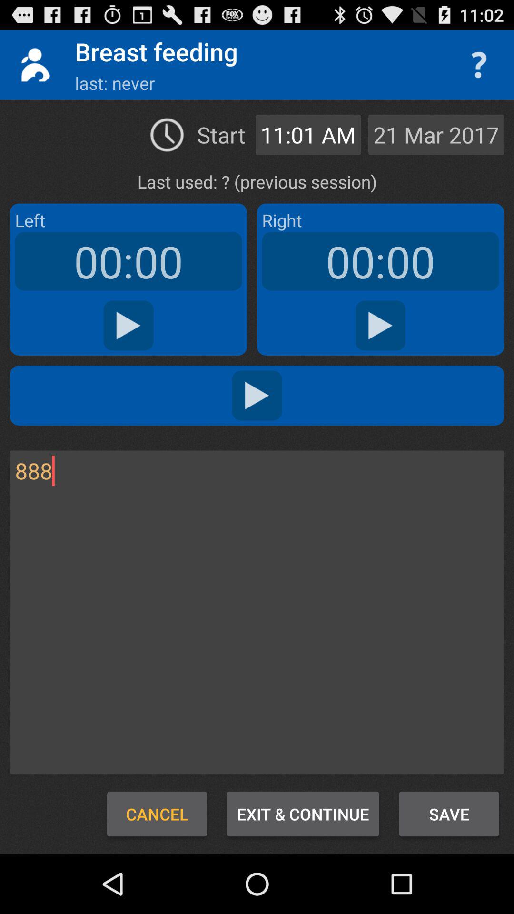  What do you see at coordinates (479, 65) in the screenshot?
I see `question mark` at bounding box center [479, 65].